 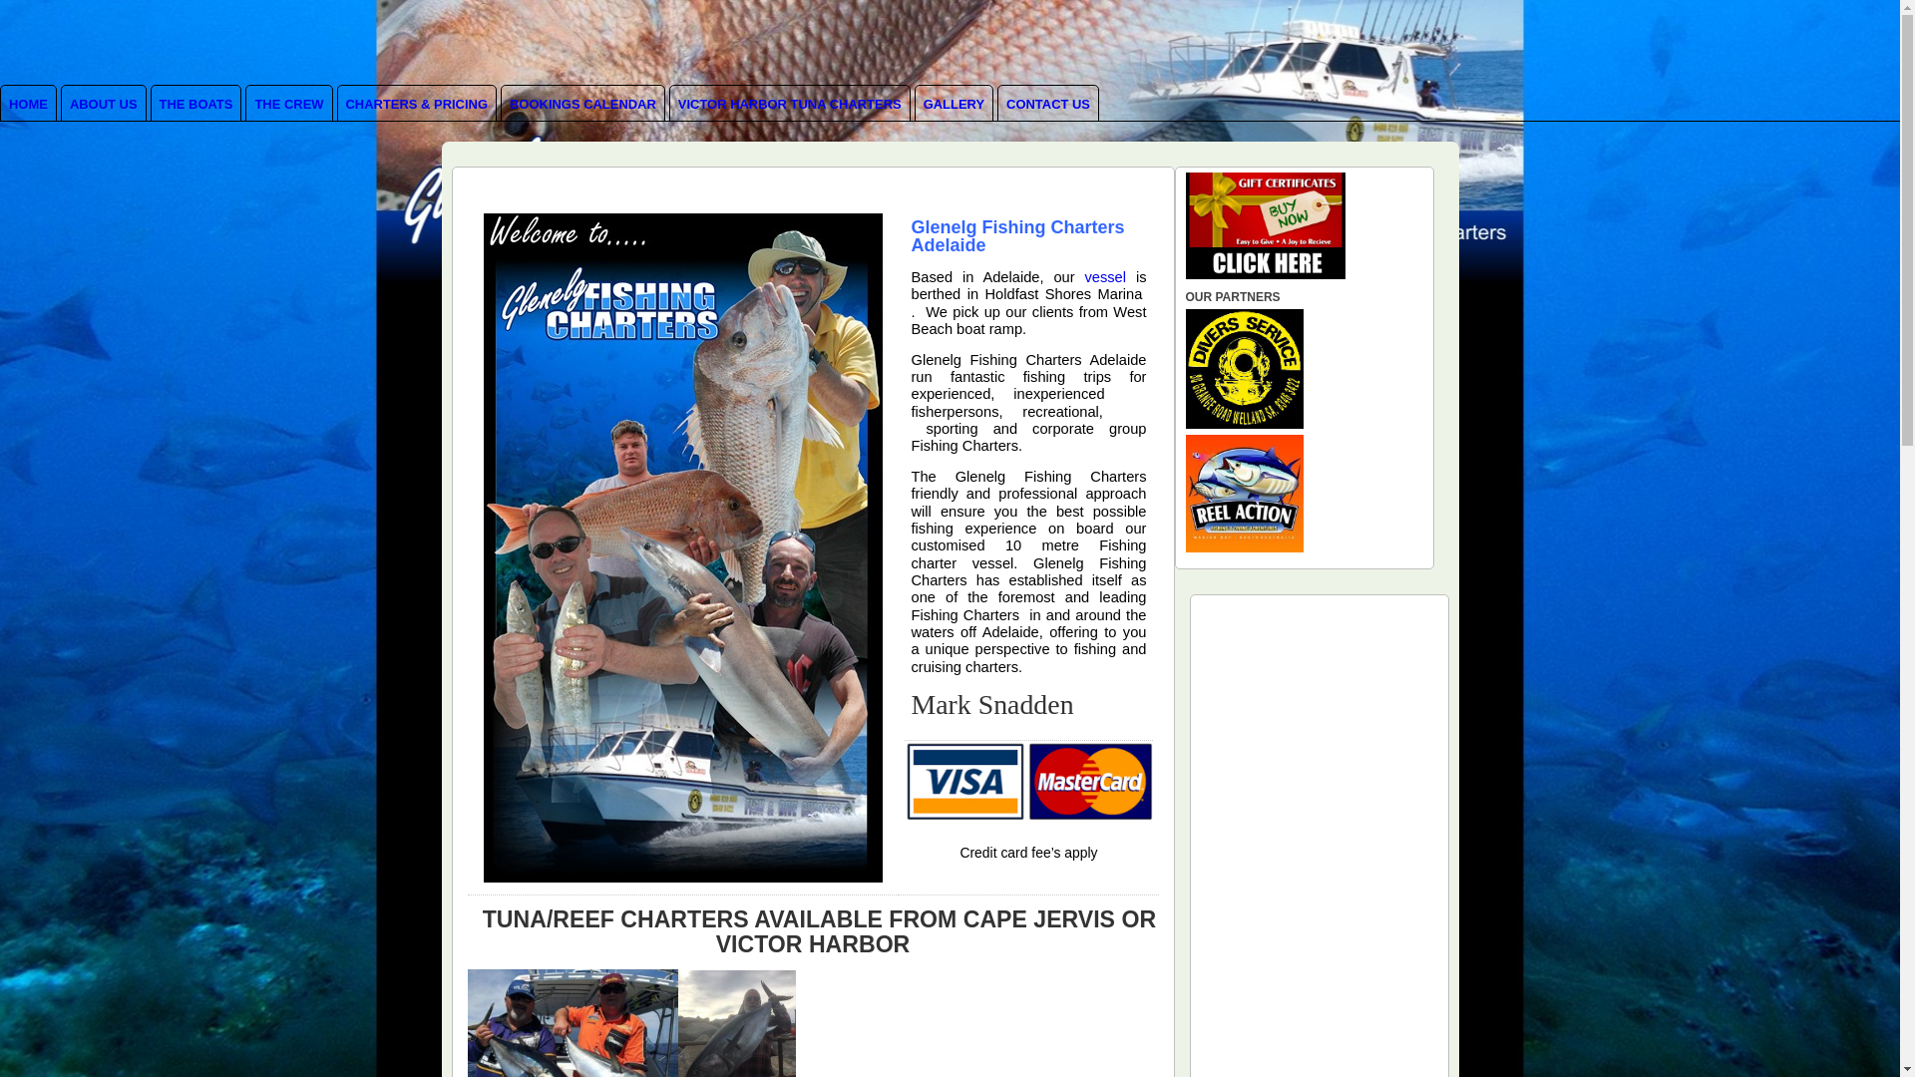 What do you see at coordinates (790, 104) in the screenshot?
I see `VICTOR HARBOR TUNA CHARTERS` at bounding box center [790, 104].